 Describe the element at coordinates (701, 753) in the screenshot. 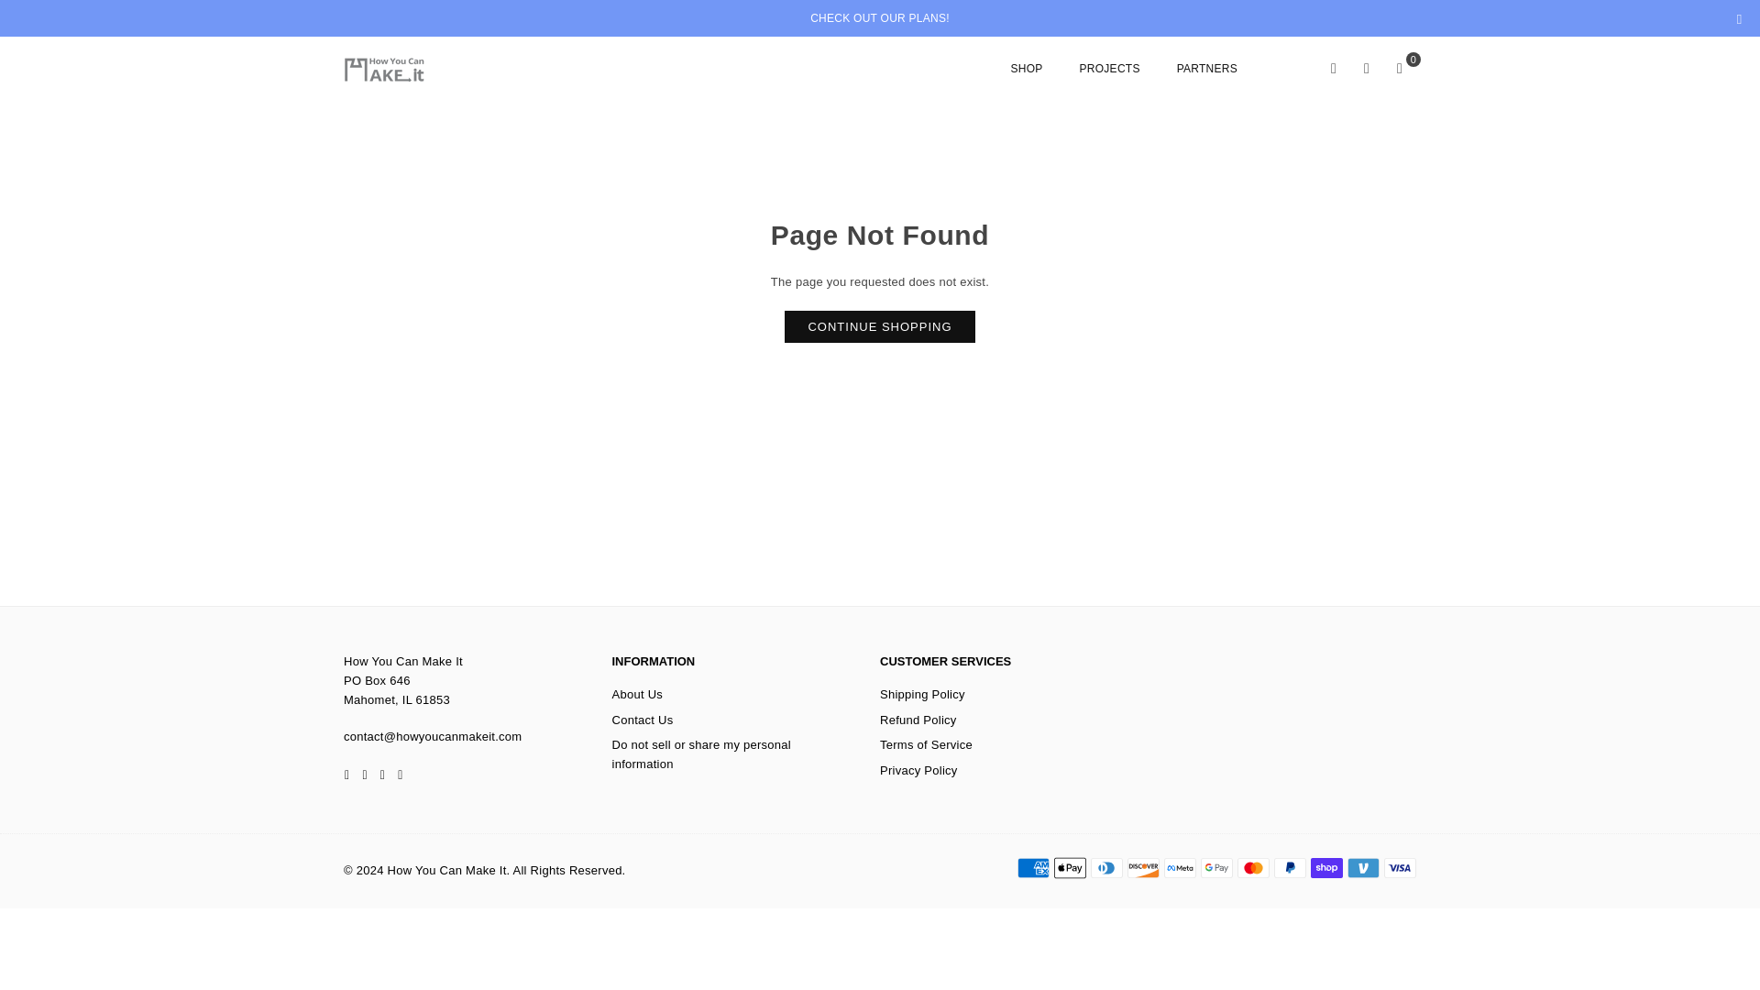

I see `Do not sell or share my personal information` at that location.